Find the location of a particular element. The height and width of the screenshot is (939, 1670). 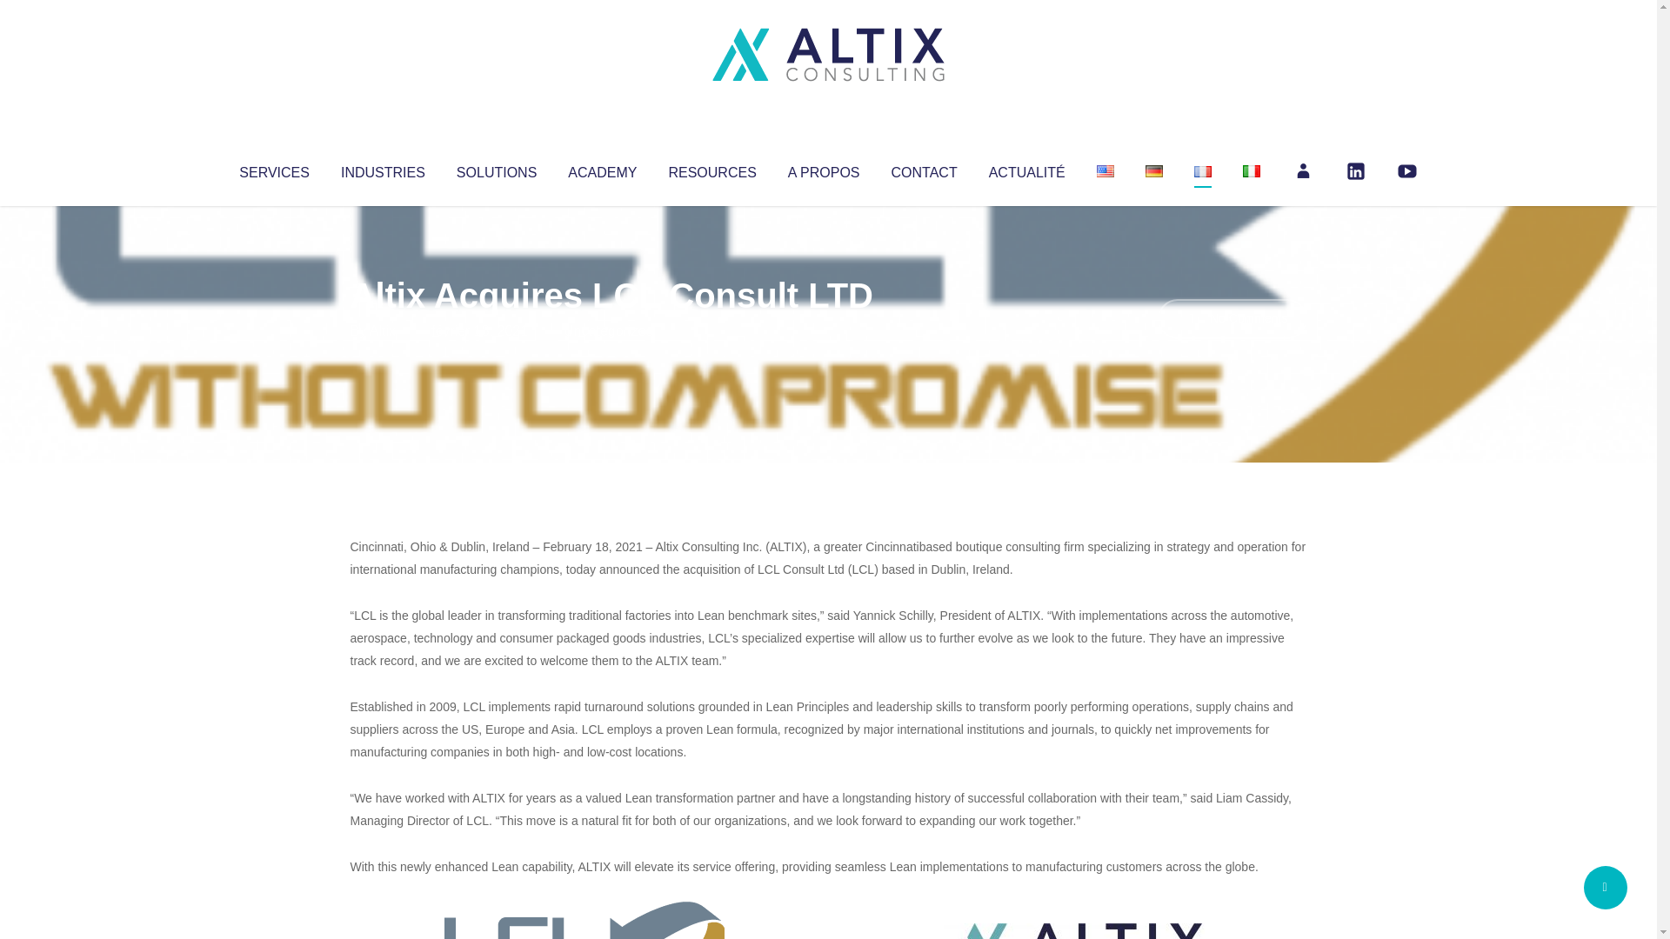

Altix is located at coordinates (383, 330).